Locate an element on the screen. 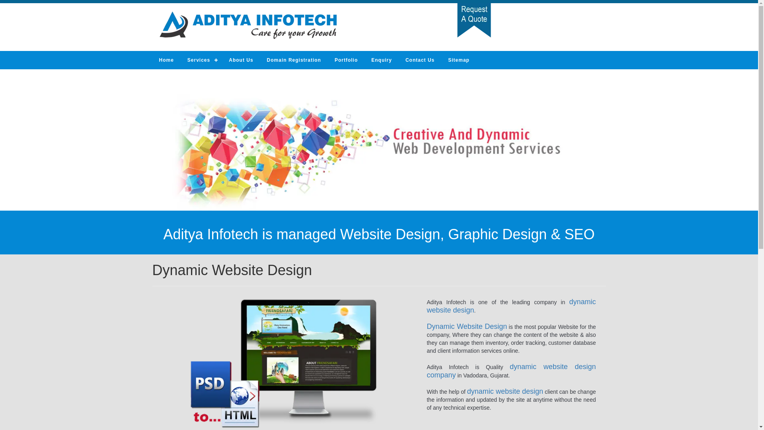  Sitemap is located at coordinates (458, 60).